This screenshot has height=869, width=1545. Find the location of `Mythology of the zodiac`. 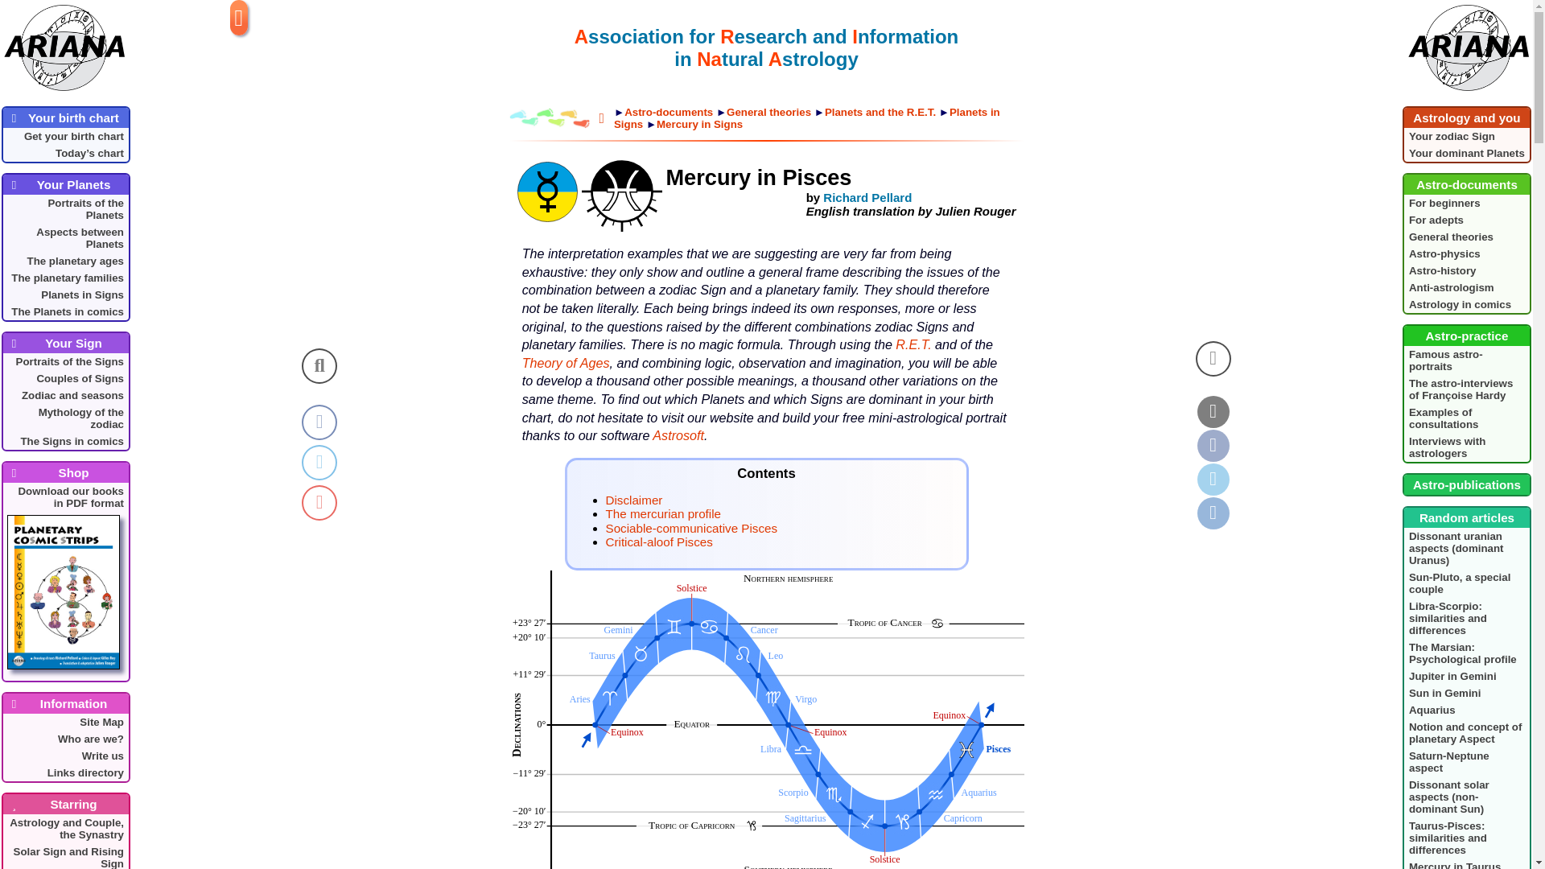

Mythology of the zodiac is located at coordinates (65, 418).